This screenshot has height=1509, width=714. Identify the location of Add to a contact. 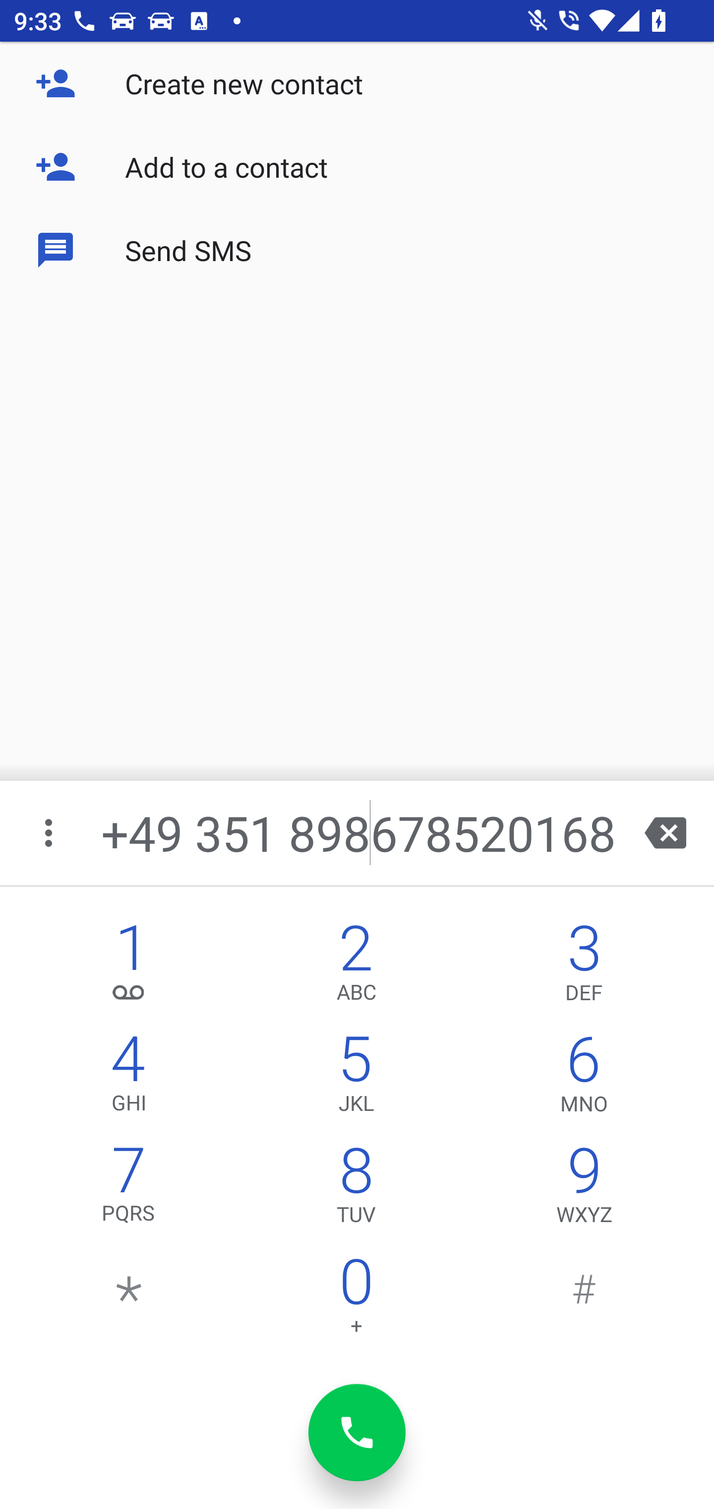
(357, 167).